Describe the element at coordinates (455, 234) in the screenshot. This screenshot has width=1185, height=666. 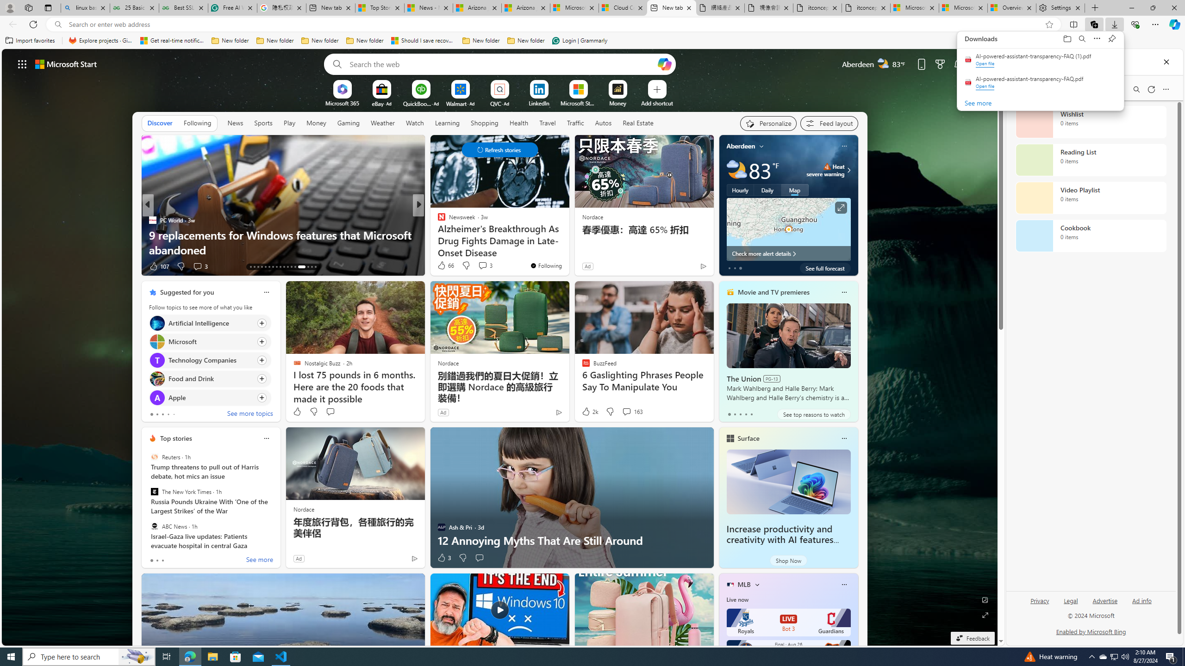
I see `oceanbluemarine` at that location.